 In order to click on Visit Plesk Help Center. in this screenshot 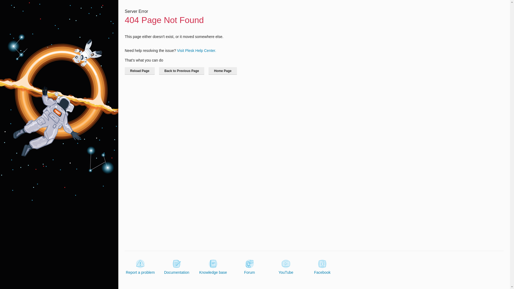, I will do `click(196, 50)`.